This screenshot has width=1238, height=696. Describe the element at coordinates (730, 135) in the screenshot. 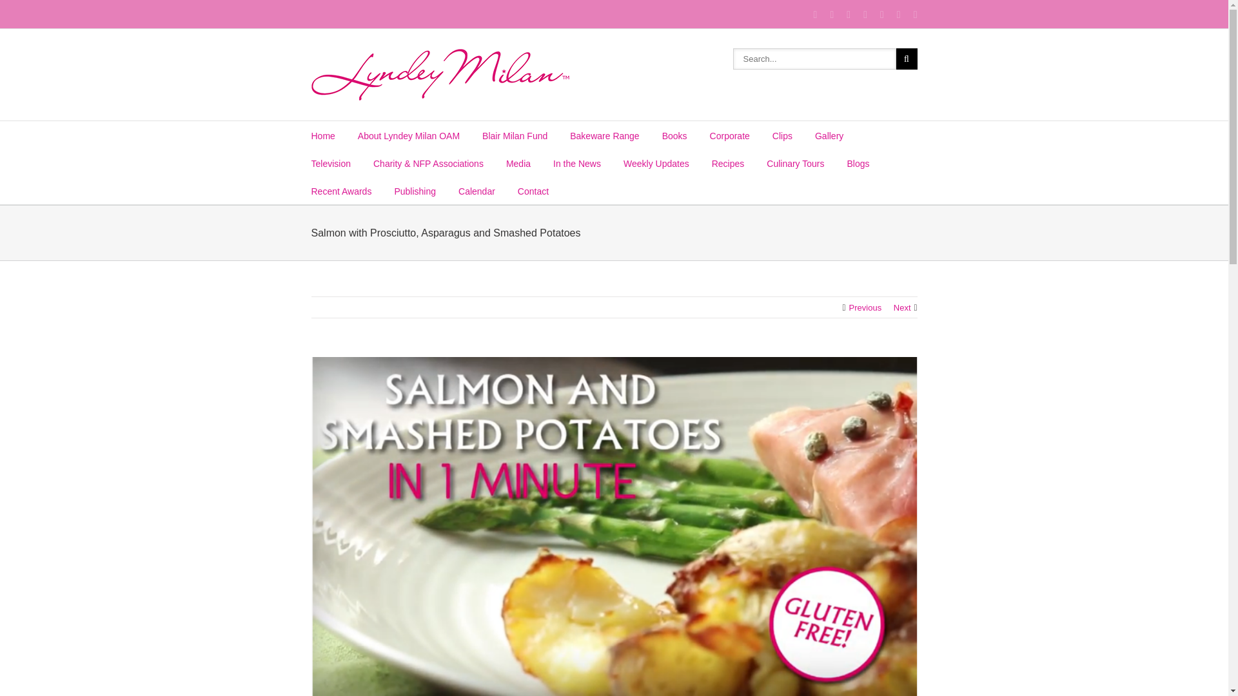

I see `Corporate` at that location.